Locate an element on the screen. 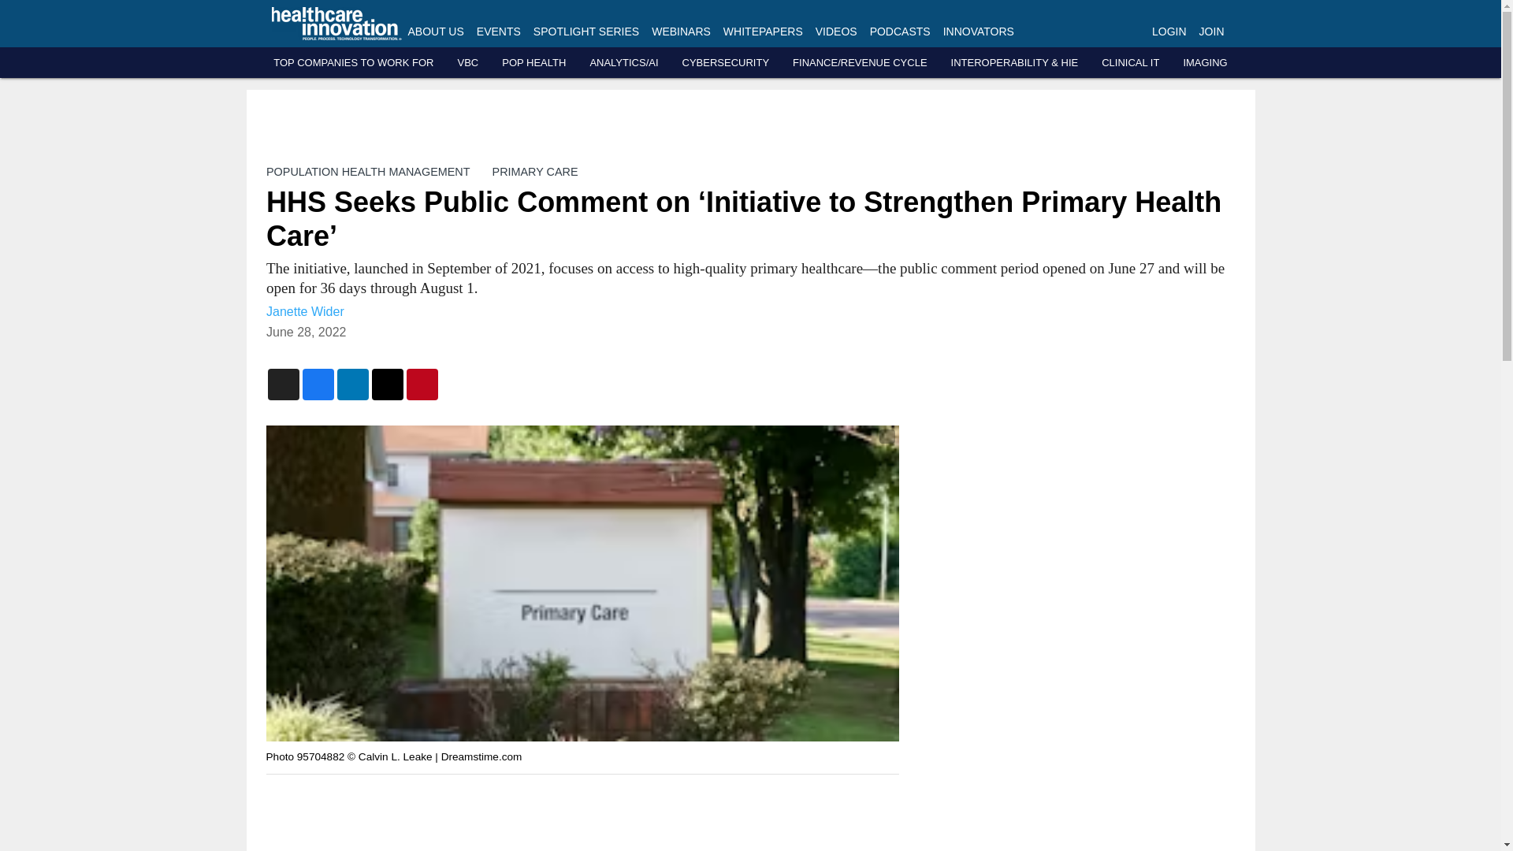 The width and height of the screenshot is (1513, 851). CLINICAL IT is located at coordinates (1130, 63).